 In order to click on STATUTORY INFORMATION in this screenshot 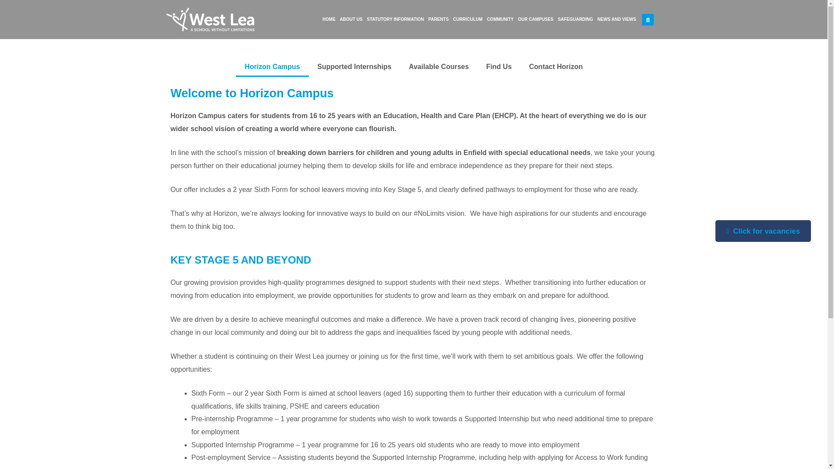, I will do `click(395, 19)`.